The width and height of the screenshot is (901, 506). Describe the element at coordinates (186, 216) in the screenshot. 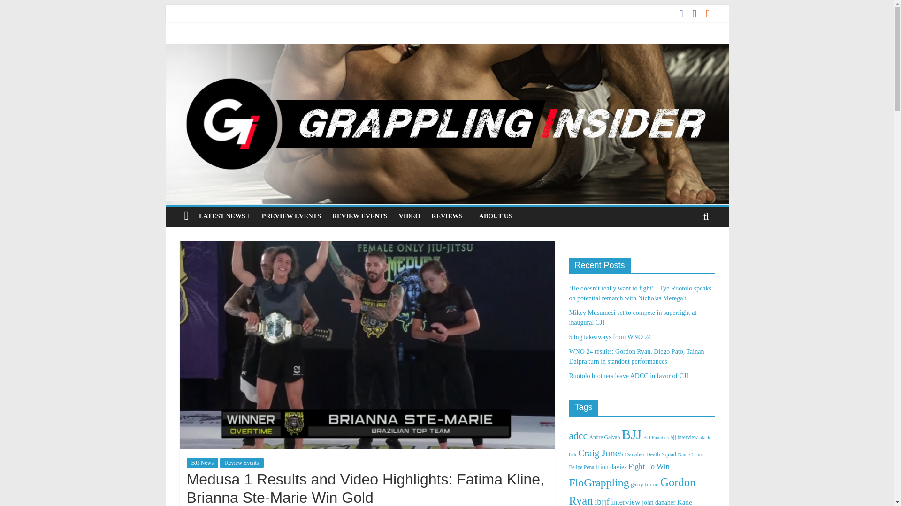

I see `Grappling Insider` at that location.